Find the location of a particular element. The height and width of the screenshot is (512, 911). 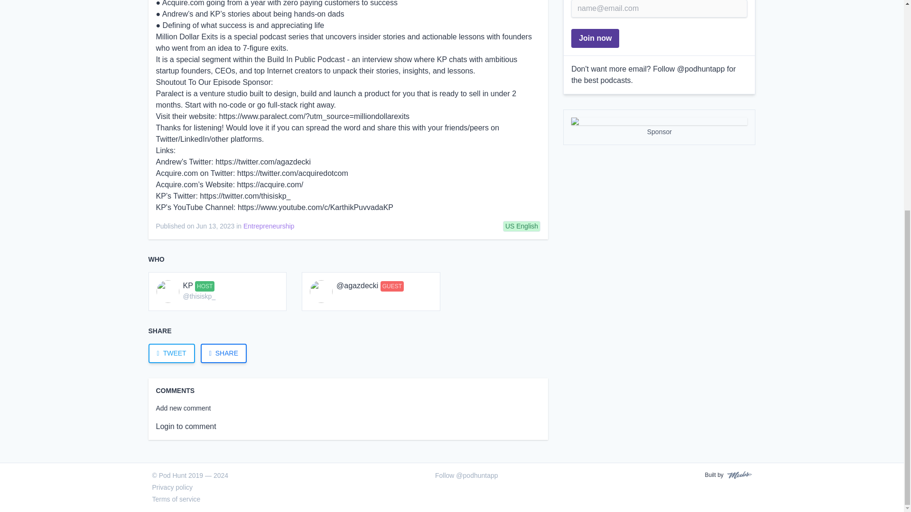

Privacy policy is located at coordinates (172, 487).